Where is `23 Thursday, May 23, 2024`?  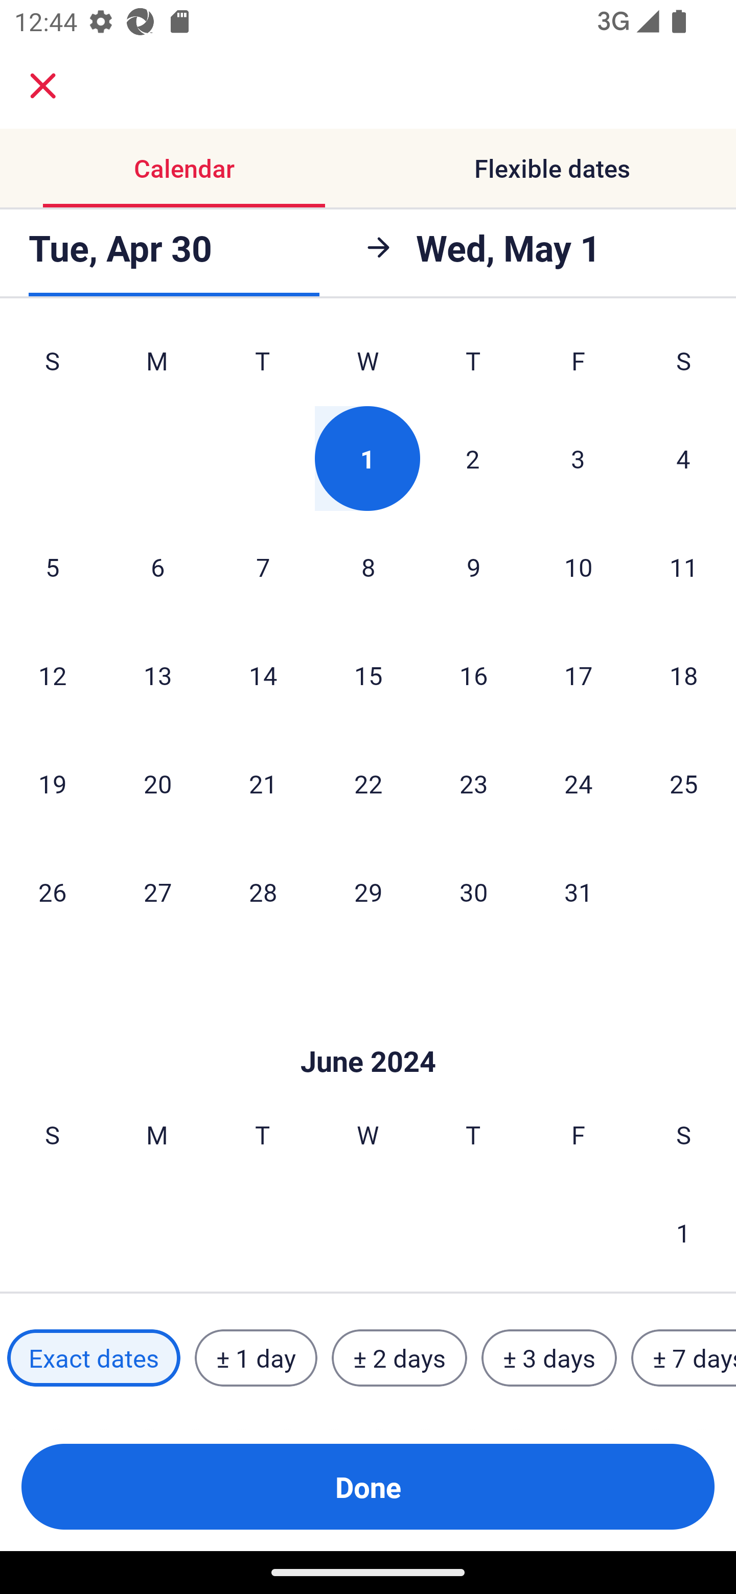 23 Thursday, May 23, 2024 is located at coordinates (473, 783).